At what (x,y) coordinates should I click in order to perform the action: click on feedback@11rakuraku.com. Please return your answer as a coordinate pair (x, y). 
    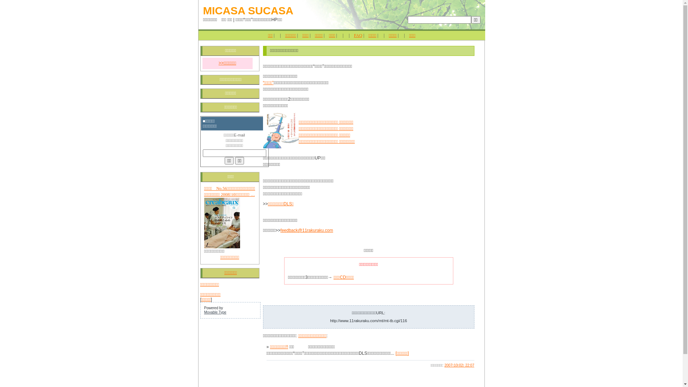
    Looking at the image, I should click on (307, 230).